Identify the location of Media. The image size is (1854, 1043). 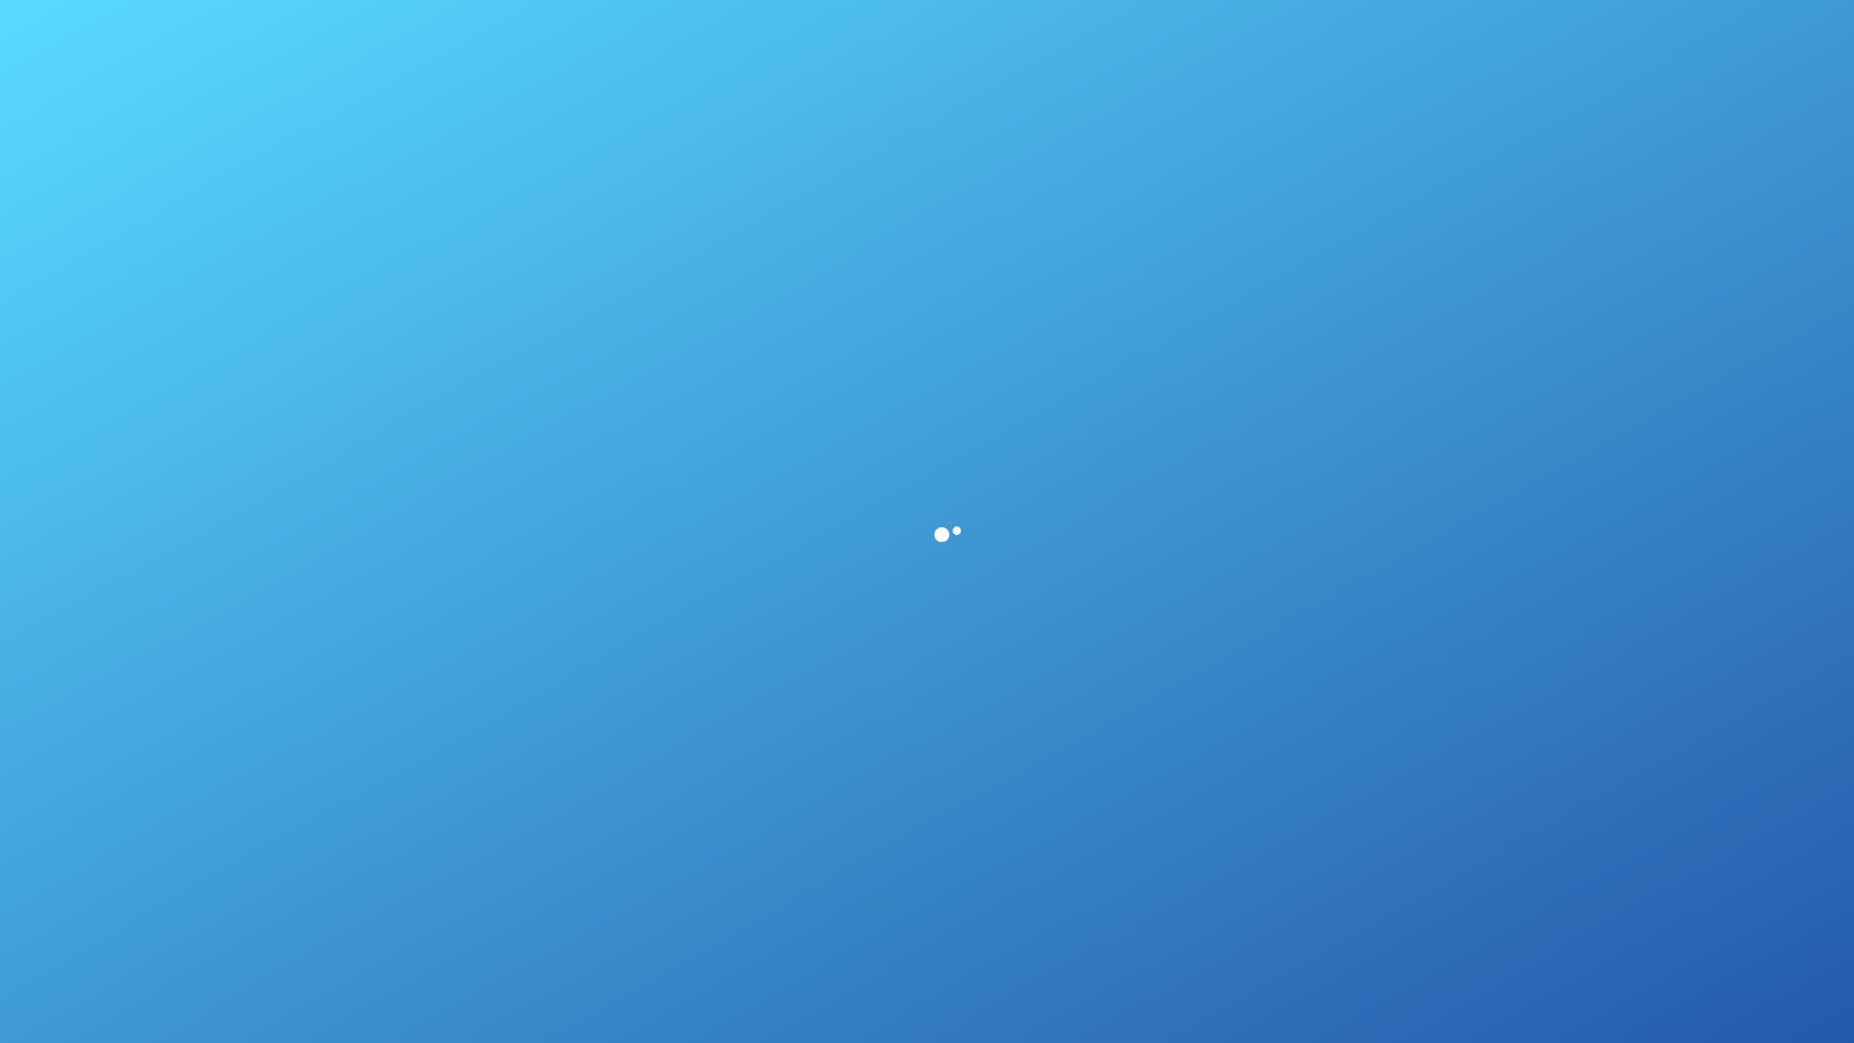
(917, 744).